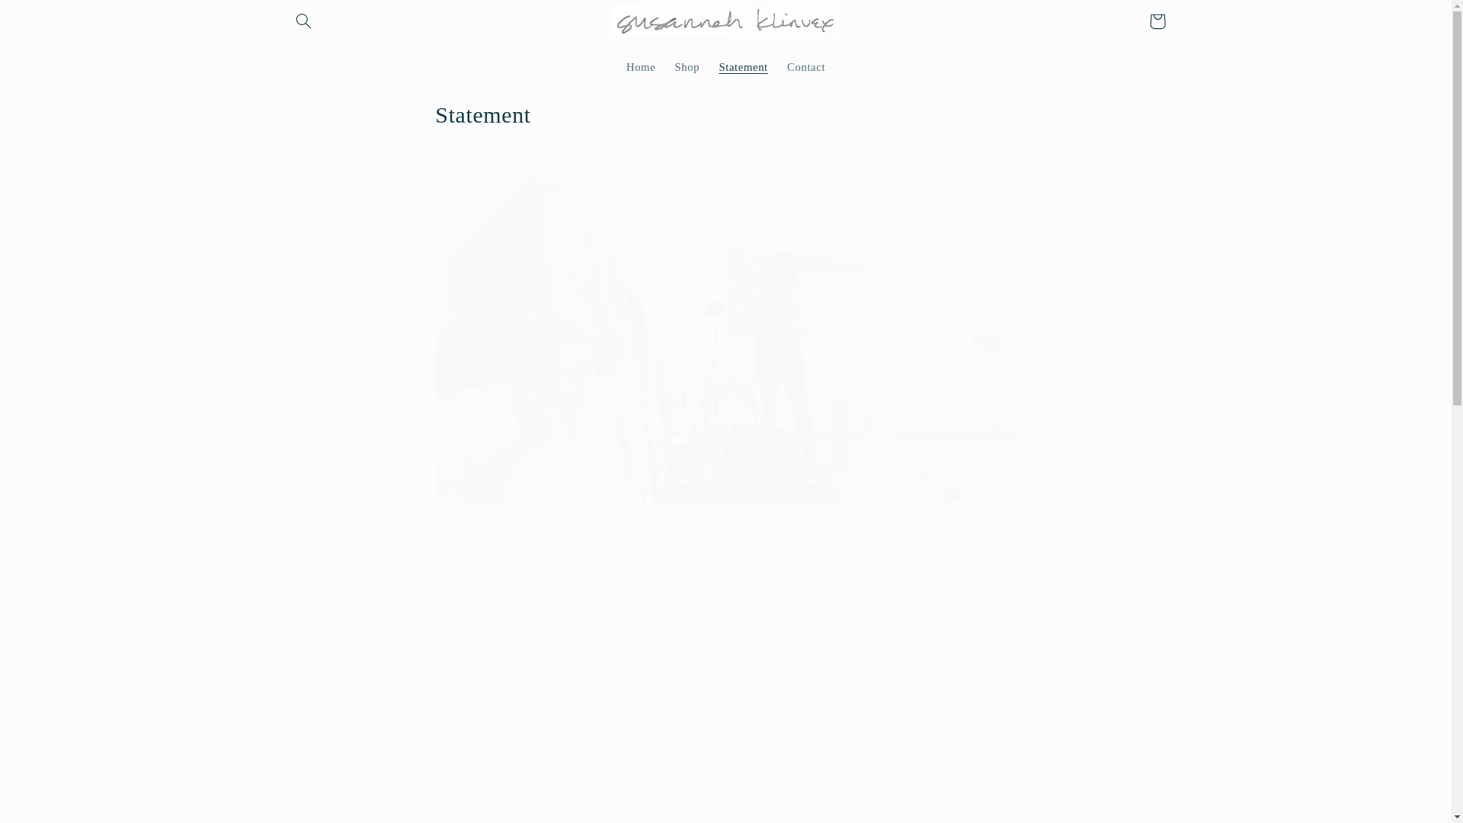  I want to click on Statement, so click(744, 67).